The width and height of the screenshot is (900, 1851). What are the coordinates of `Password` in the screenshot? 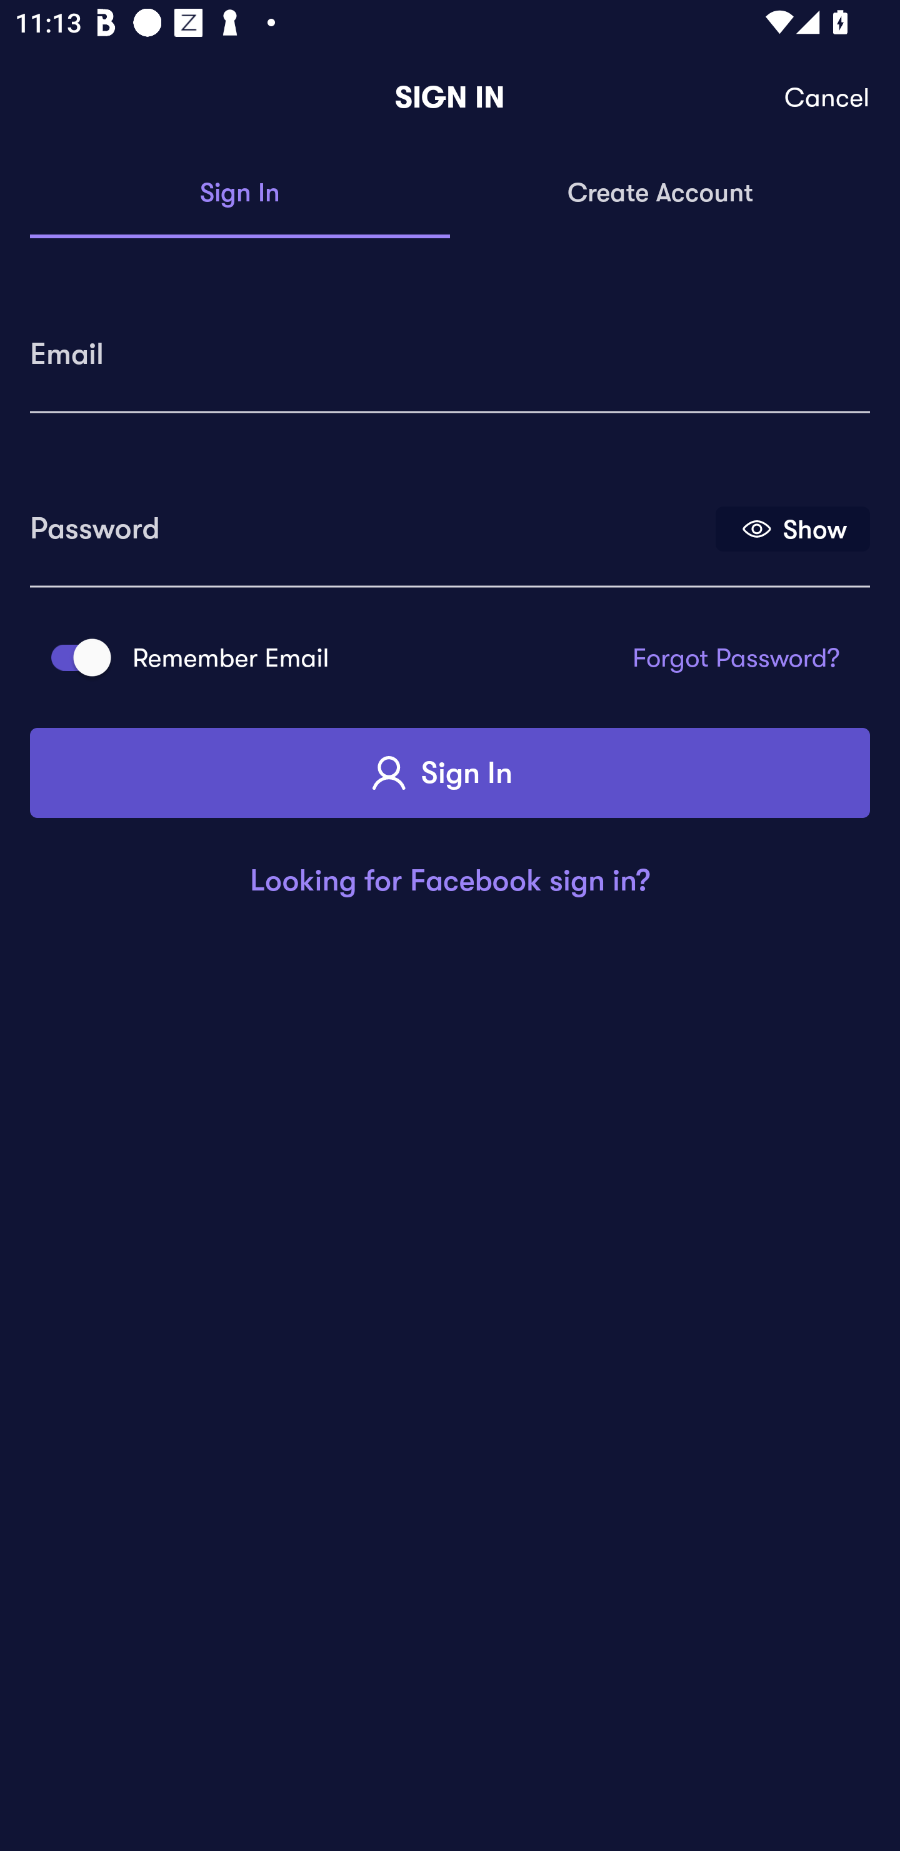 It's located at (371, 521).